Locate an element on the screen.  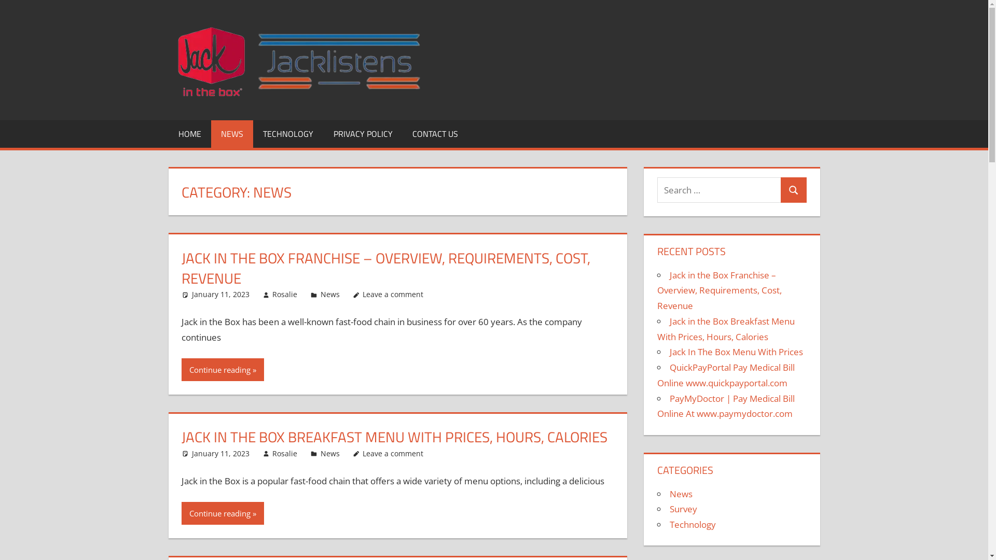
Leave a comment is located at coordinates (393, 295).